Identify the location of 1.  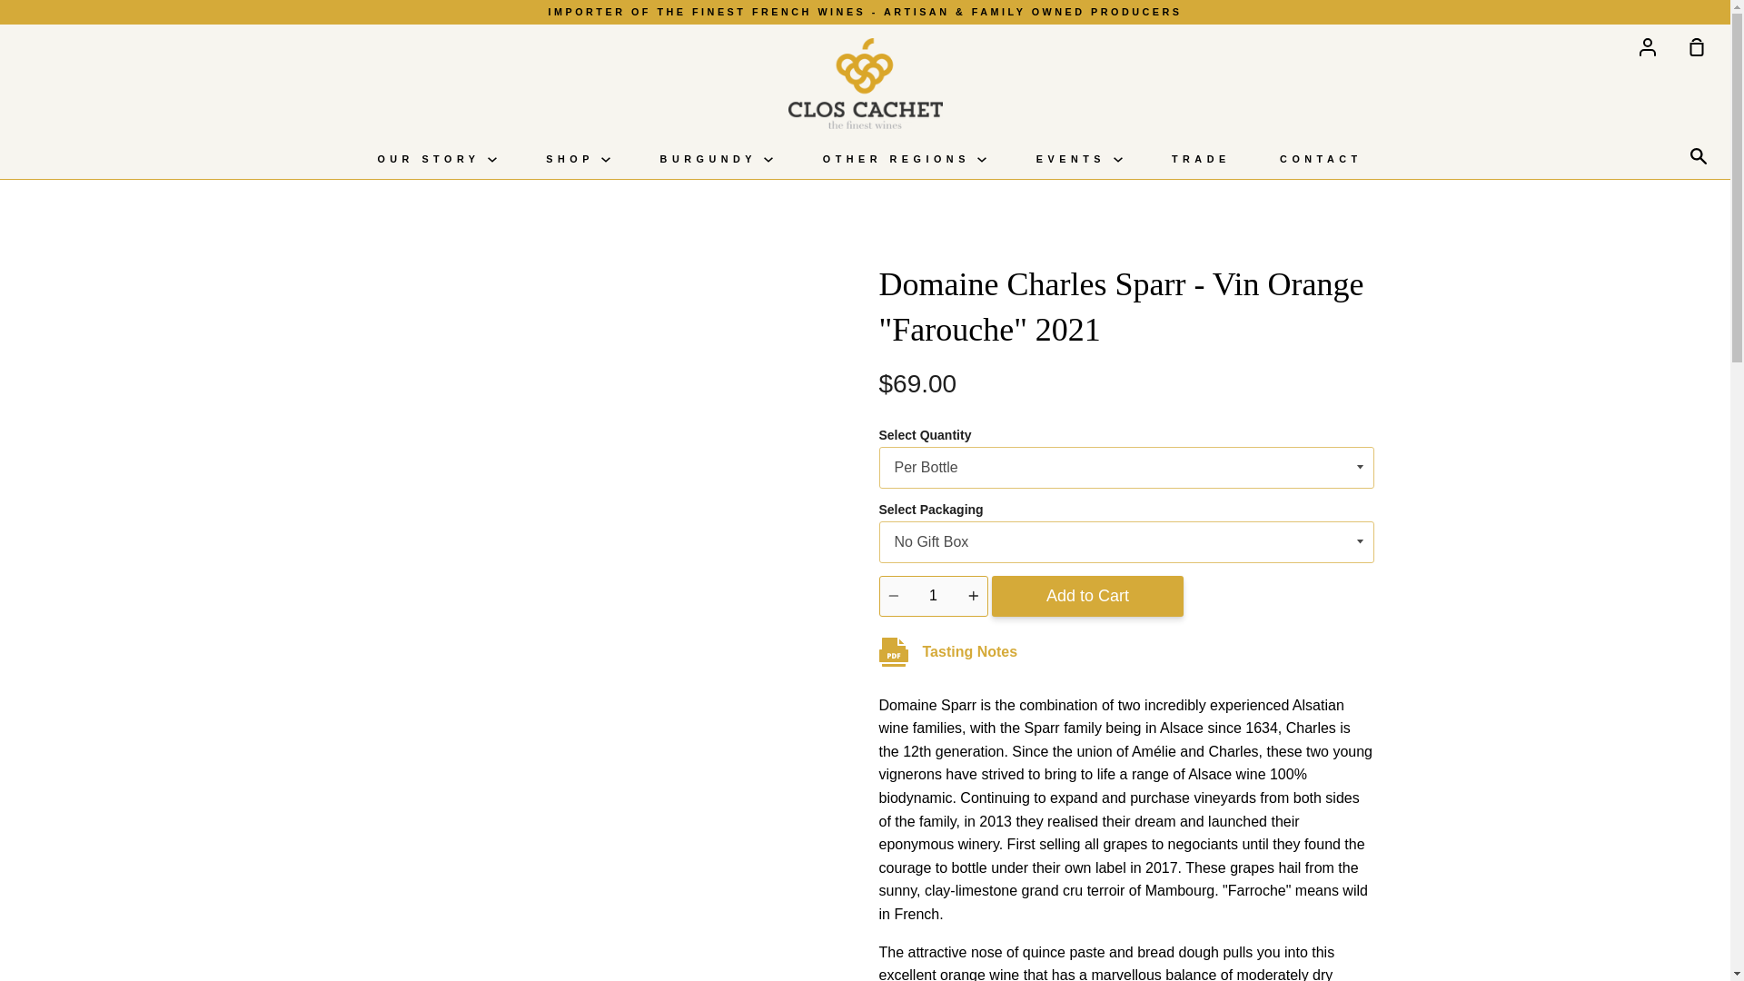
(934, 596).